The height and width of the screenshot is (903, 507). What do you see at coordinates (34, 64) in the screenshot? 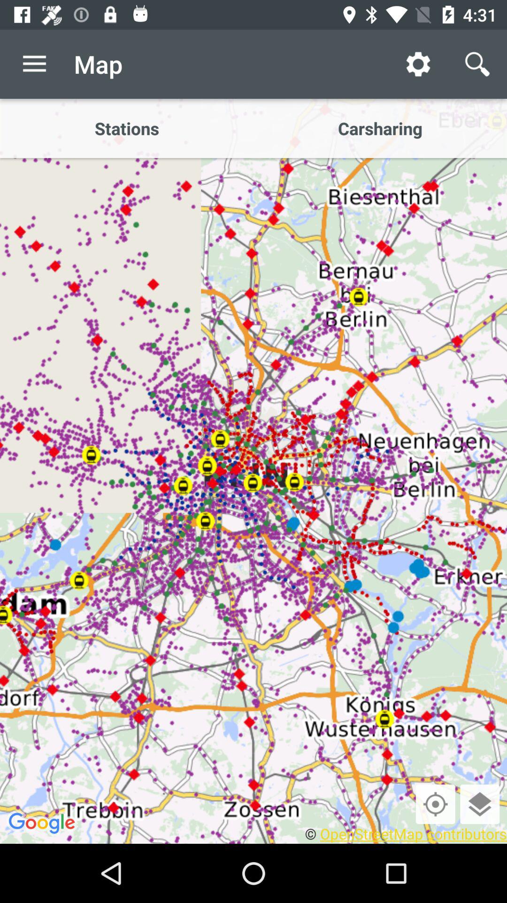
I see `turn on icon next to map icon` at bounding box center [34, 64].